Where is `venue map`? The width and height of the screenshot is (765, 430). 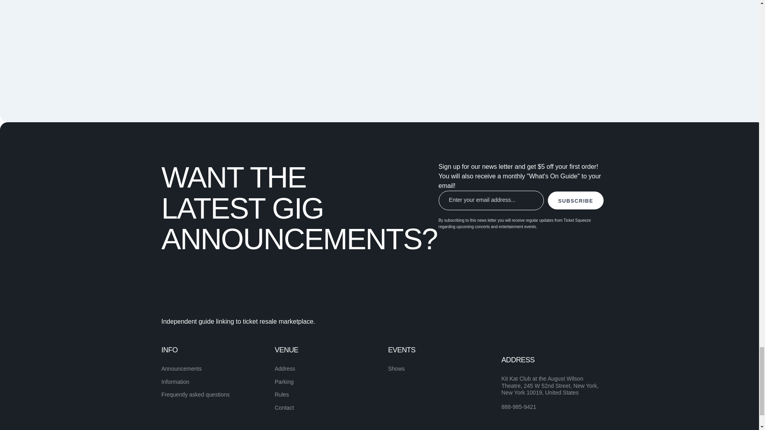
venue map is located at coordinates (476, 37).